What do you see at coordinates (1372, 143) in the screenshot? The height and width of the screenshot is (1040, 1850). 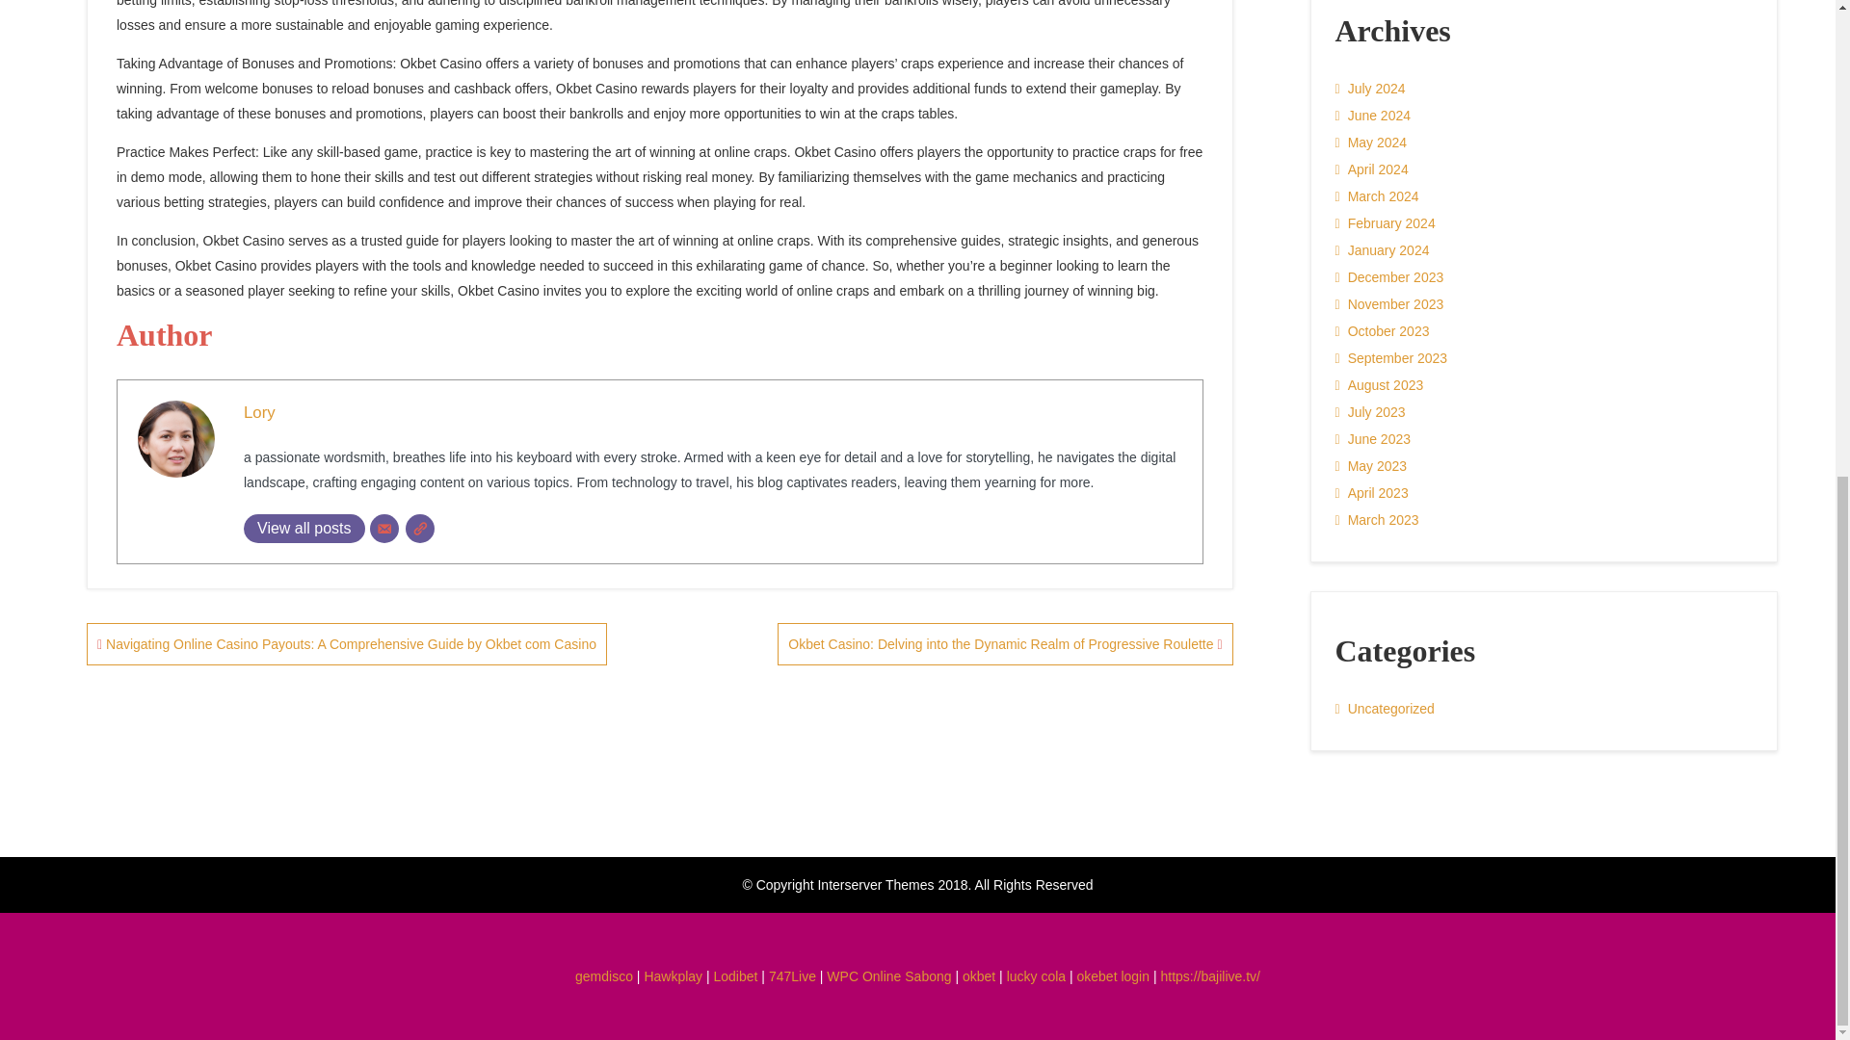 I see `May 2024` at bounding box center [1372, 143].